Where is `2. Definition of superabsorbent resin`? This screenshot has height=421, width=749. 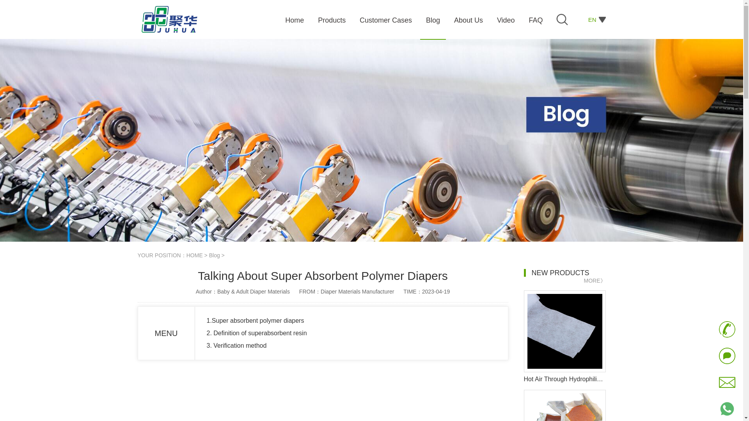 2. Definition of superabsorbent resin is located at coordinates (257, 333).